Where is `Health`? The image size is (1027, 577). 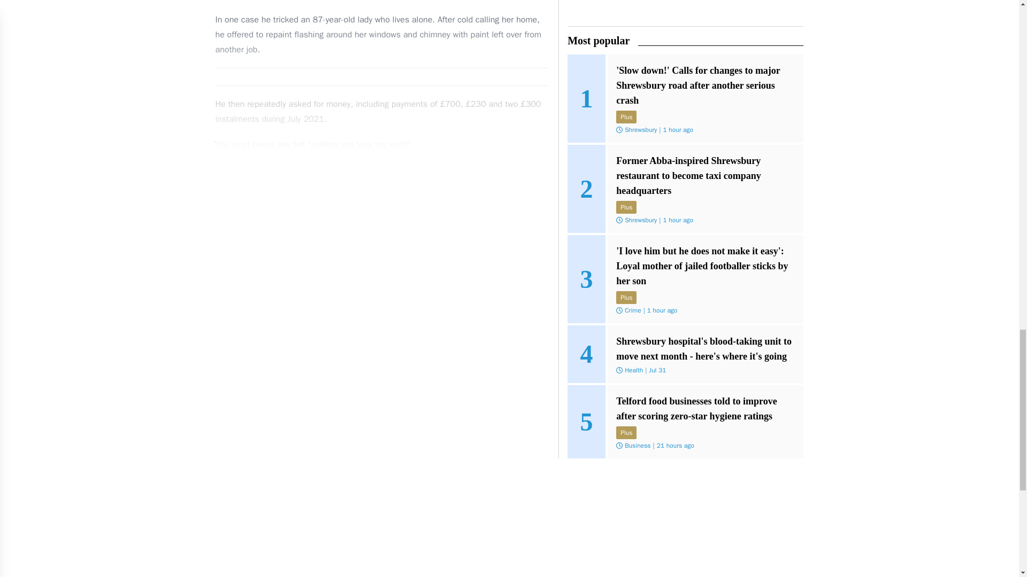 Health is located at coordinates (633, 369).